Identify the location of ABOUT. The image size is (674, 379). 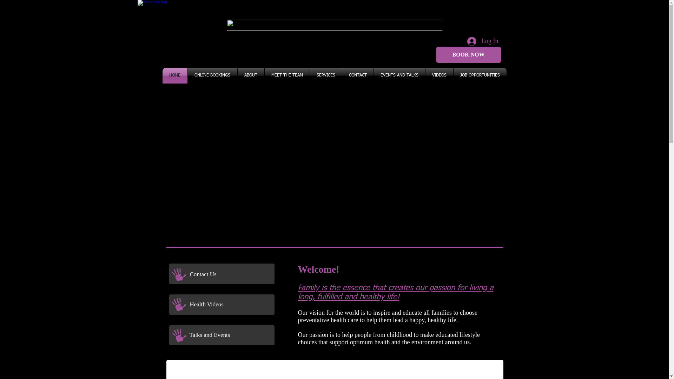
(251, 76).